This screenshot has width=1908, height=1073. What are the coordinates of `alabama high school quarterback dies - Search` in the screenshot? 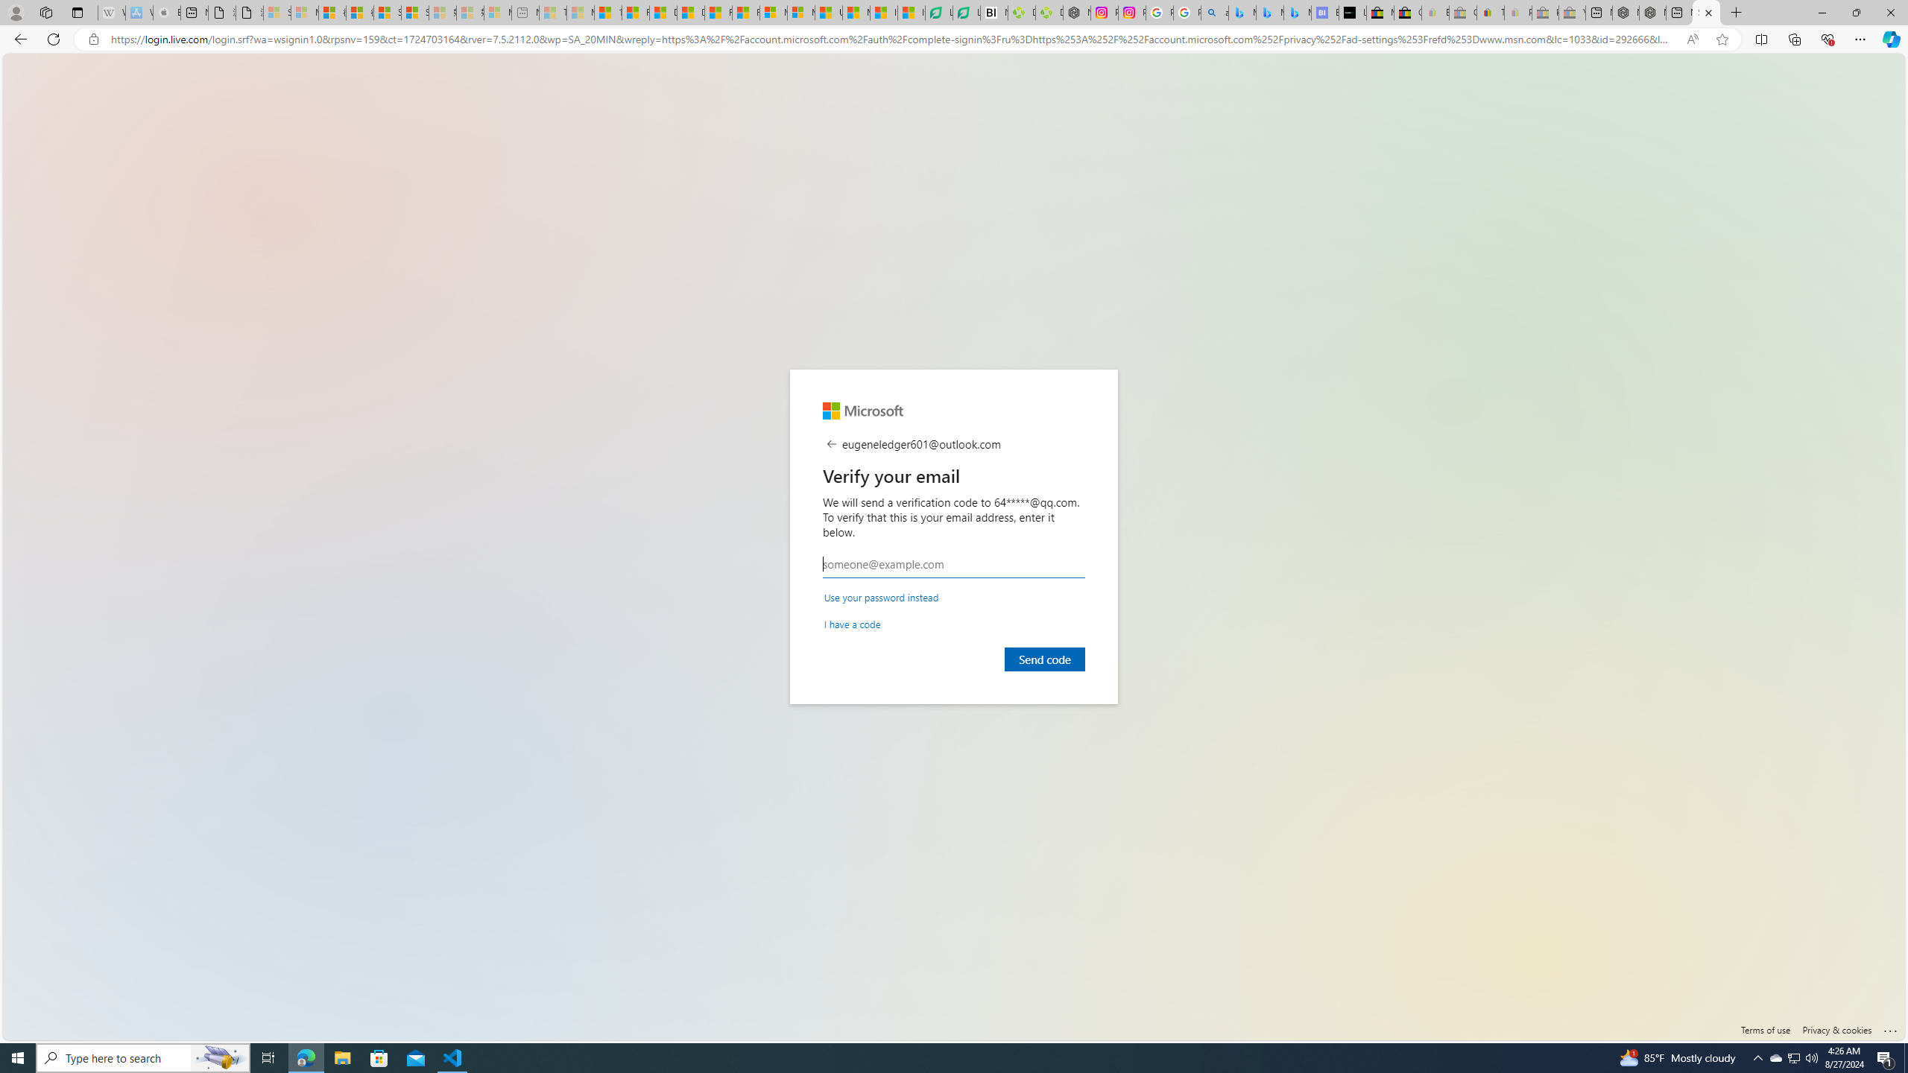 It's located at (1214, 13).